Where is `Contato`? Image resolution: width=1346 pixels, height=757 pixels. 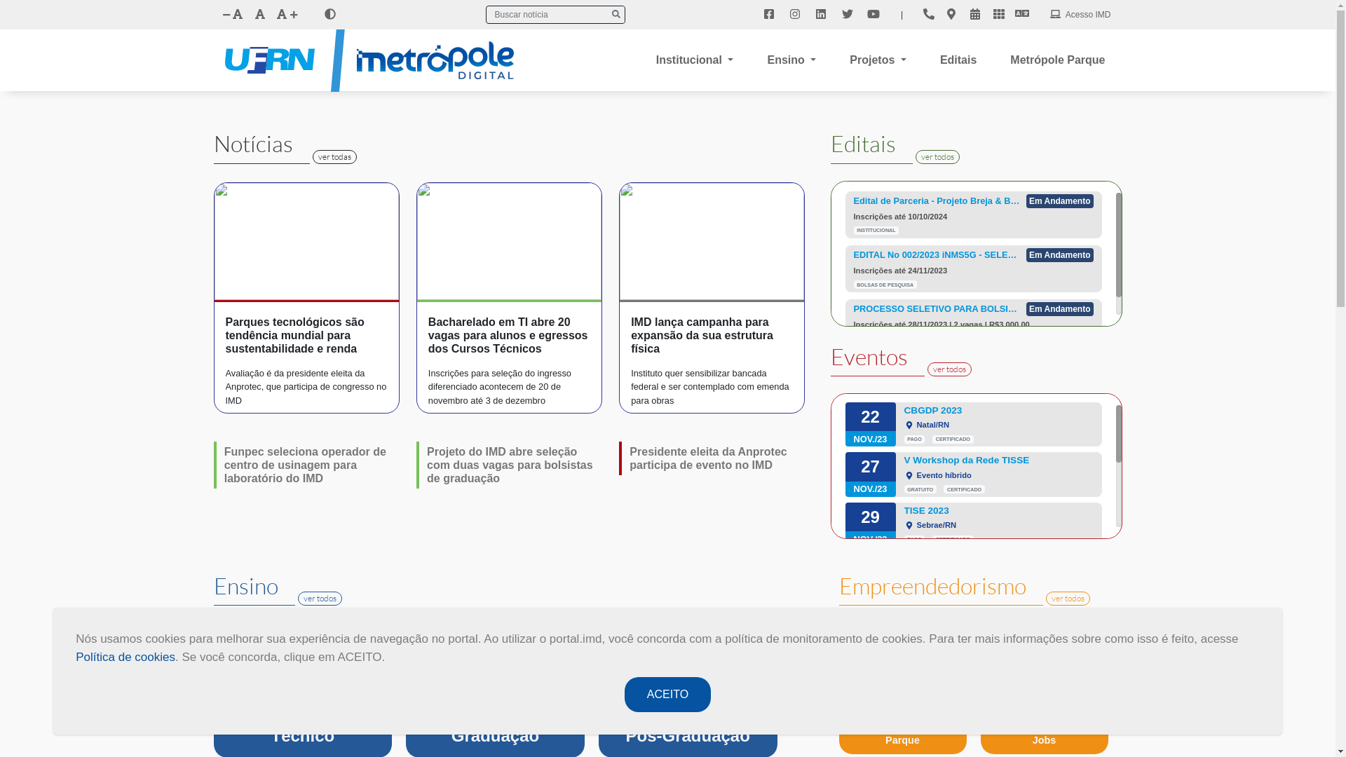
Contato is located at coordinates (929, 15).